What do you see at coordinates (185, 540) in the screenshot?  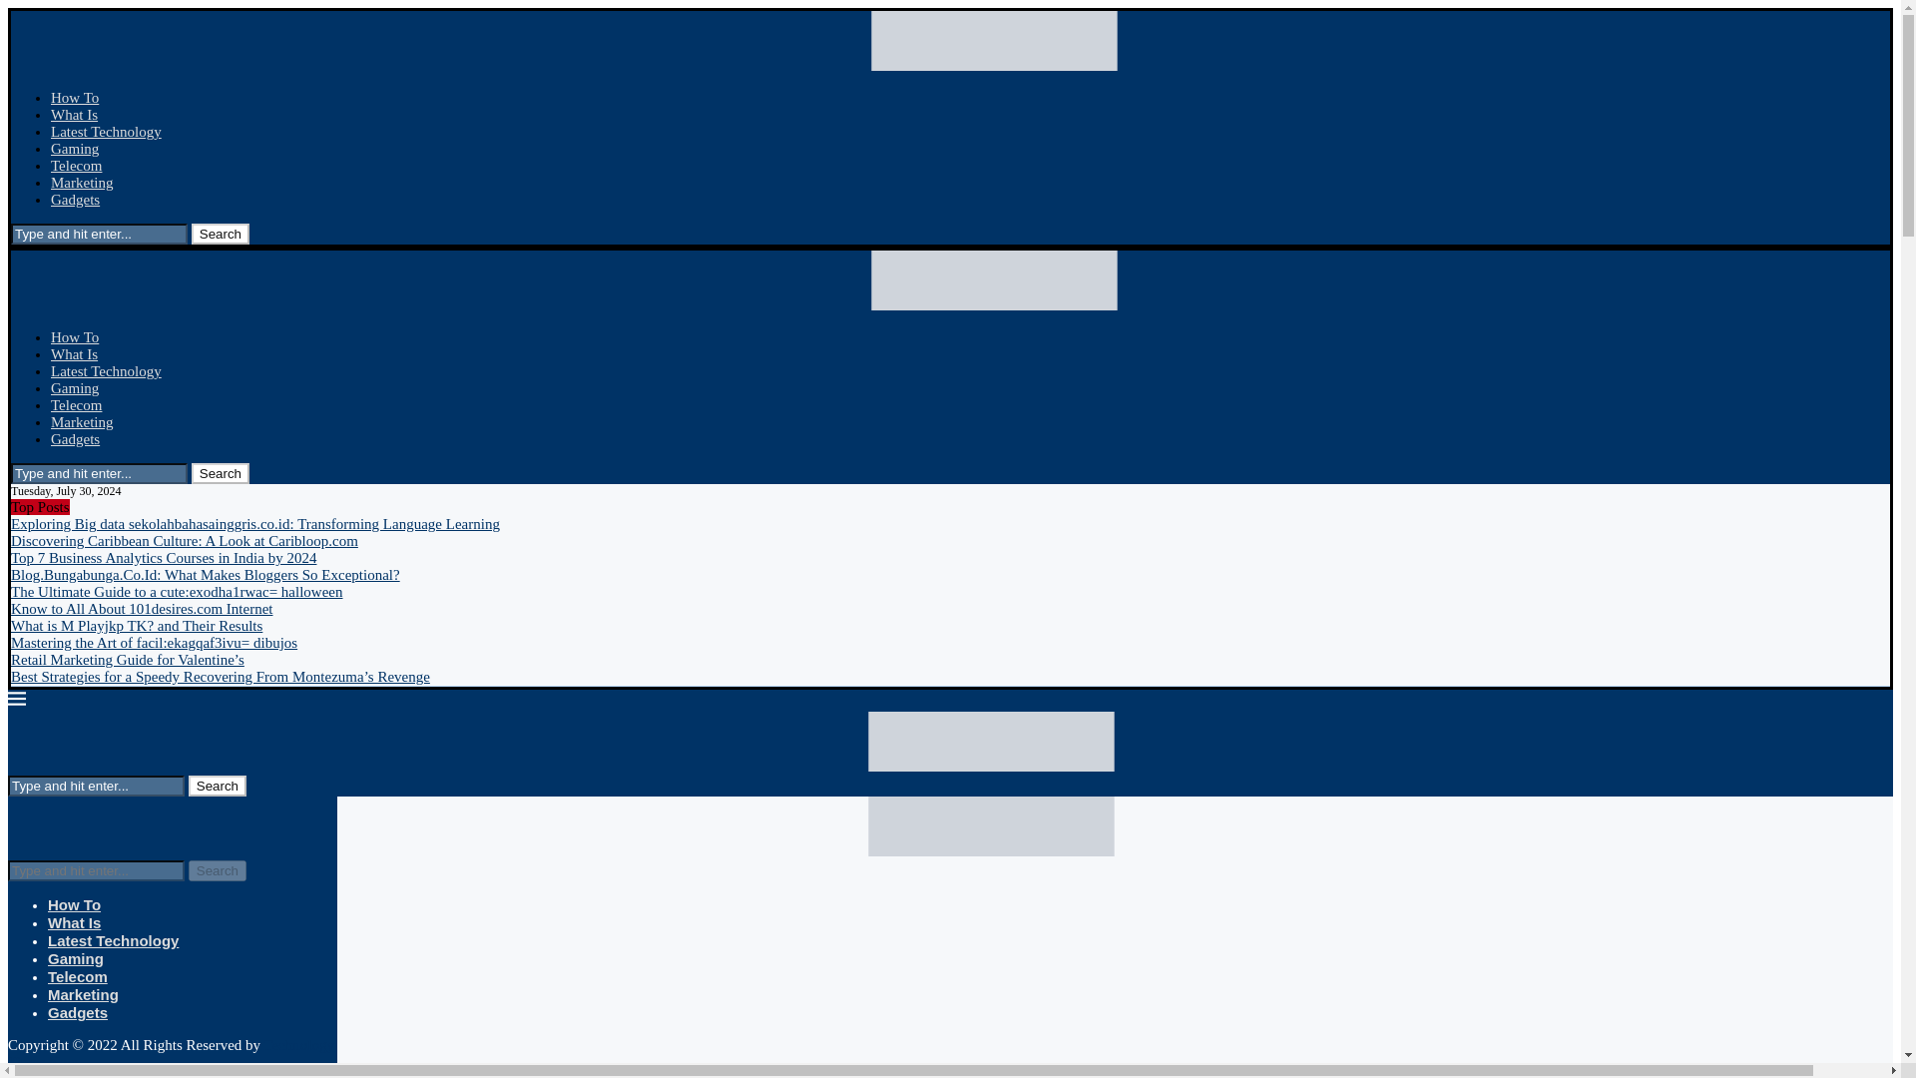 I see `Discovering Caribbean Culture: A Look at Caribloop.com` at bounding box center [185, 540].